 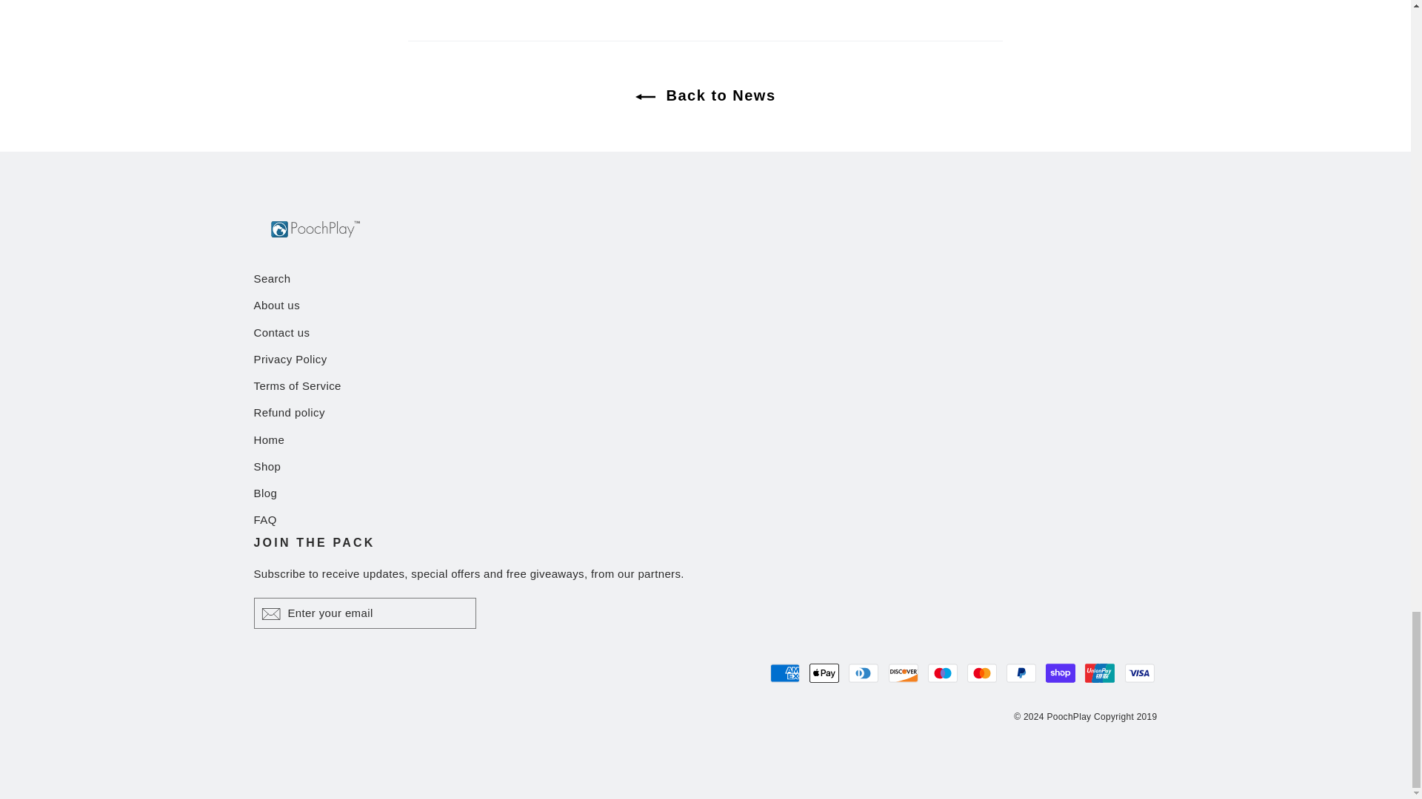 I want to click on Terms of Service, so click(x=705, y=386).